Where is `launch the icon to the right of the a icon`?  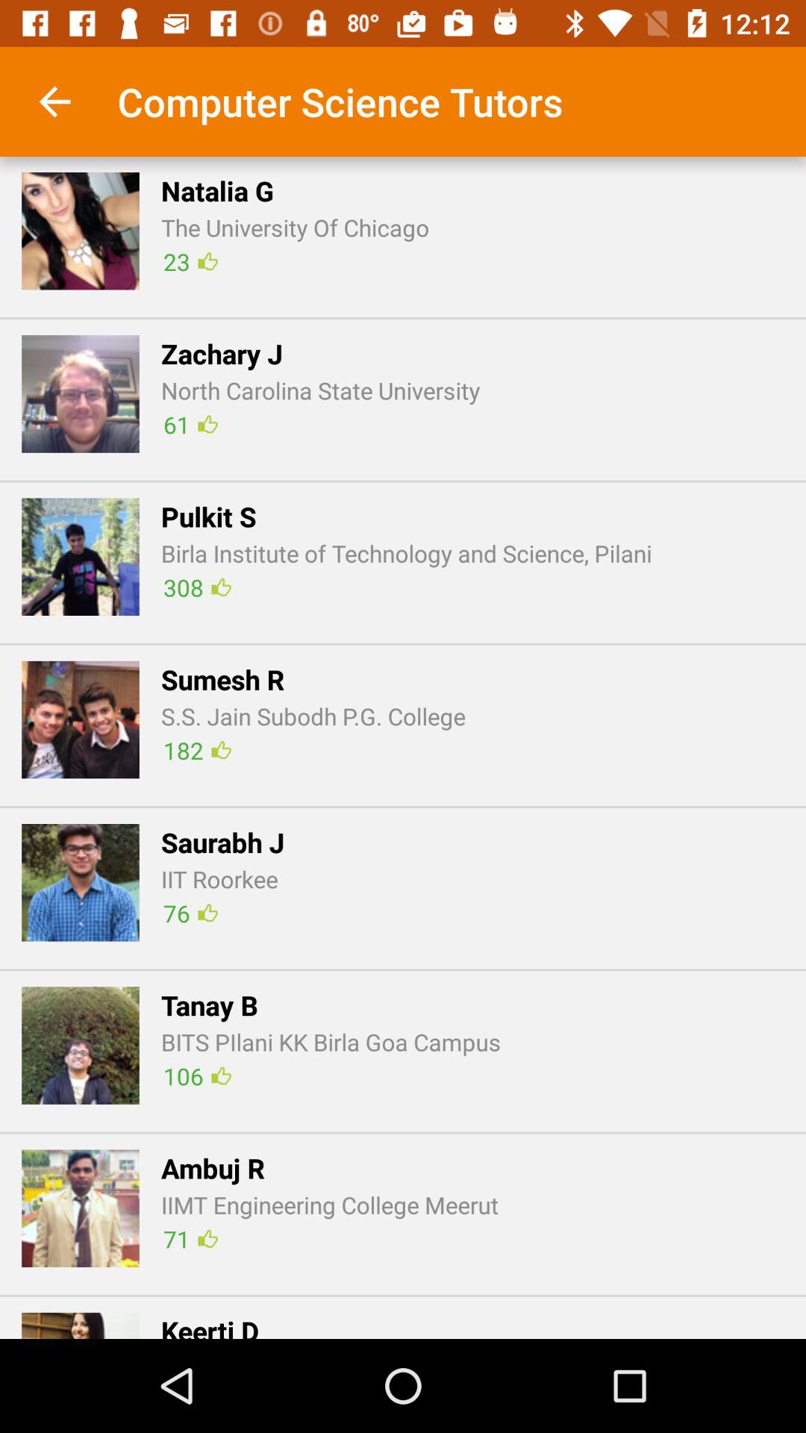 launch the icon to the right of the a icon is located at coordinates (330, 1205).